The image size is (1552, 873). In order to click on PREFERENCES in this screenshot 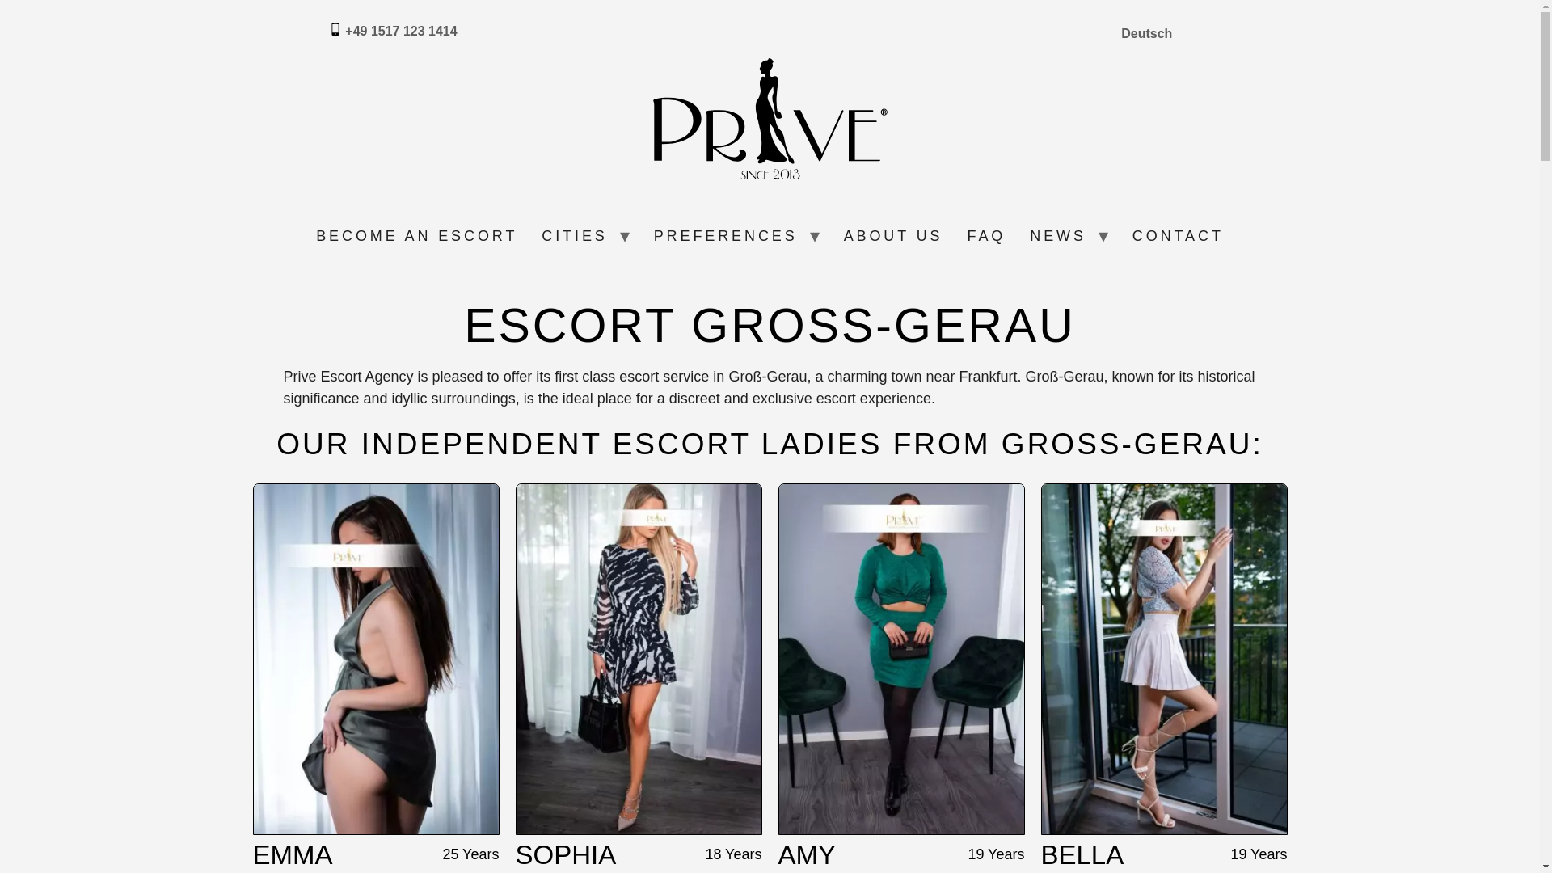, I will do `click(726, 236)`.